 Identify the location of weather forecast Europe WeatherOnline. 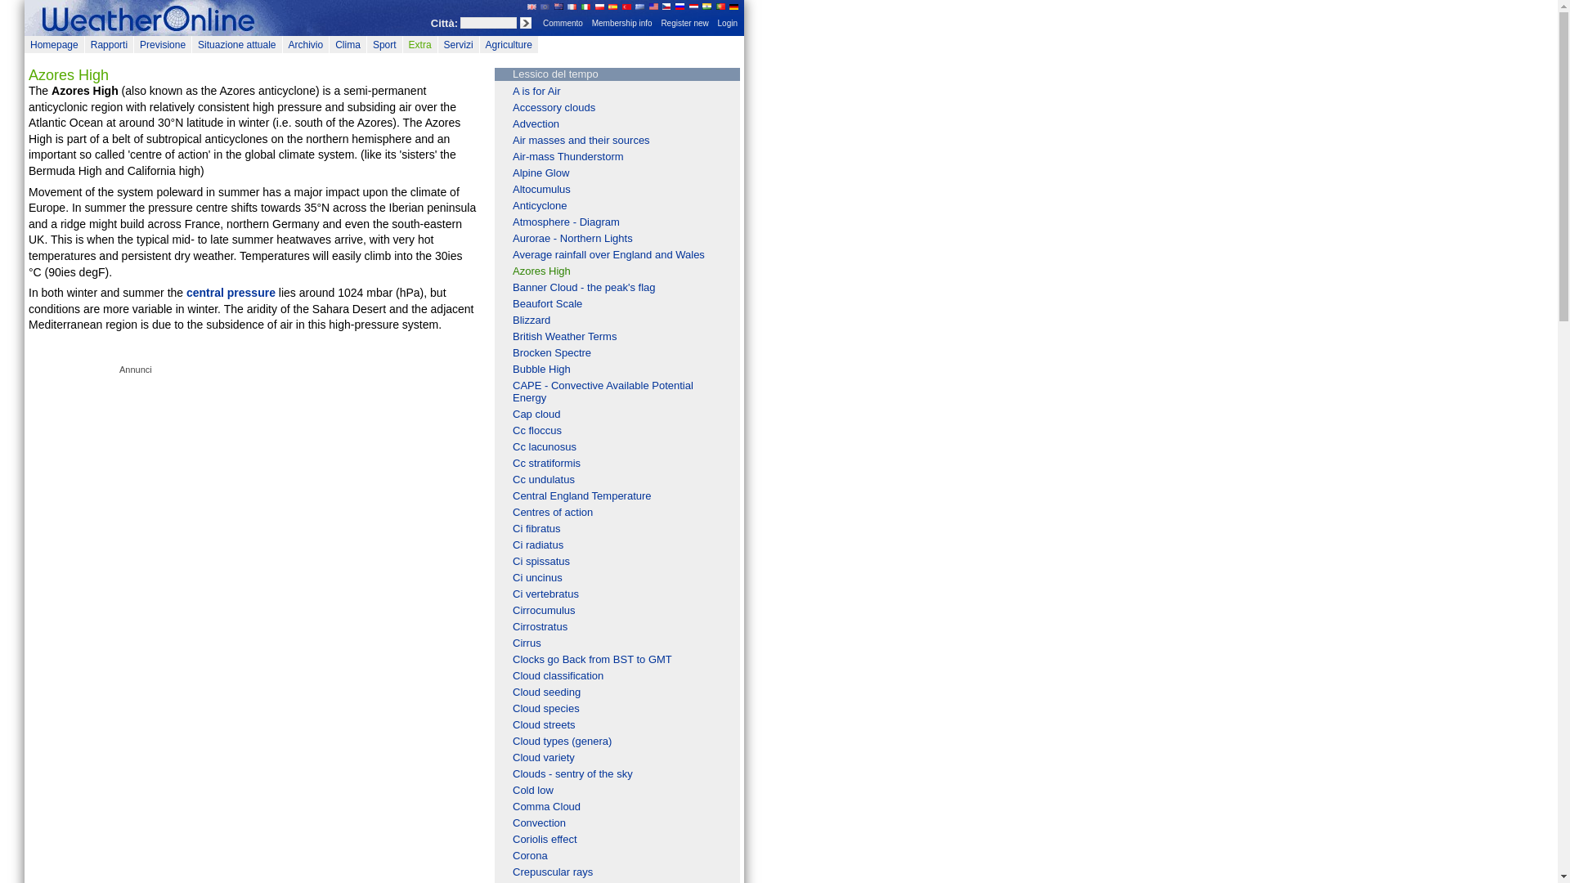
(545, 6).